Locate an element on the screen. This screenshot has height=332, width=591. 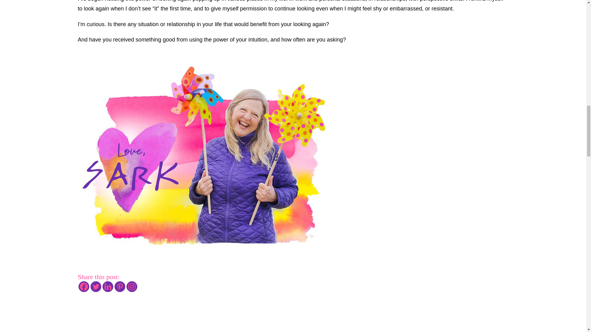
Instagram is located at coordinates (132, 287).